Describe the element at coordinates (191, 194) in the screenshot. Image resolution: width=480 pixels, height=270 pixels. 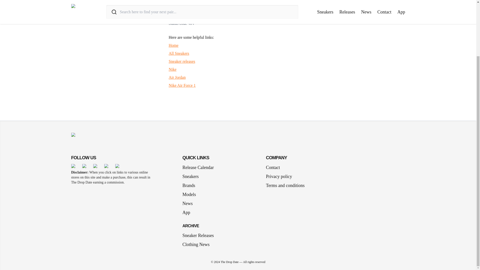
I see `Models` at that location.